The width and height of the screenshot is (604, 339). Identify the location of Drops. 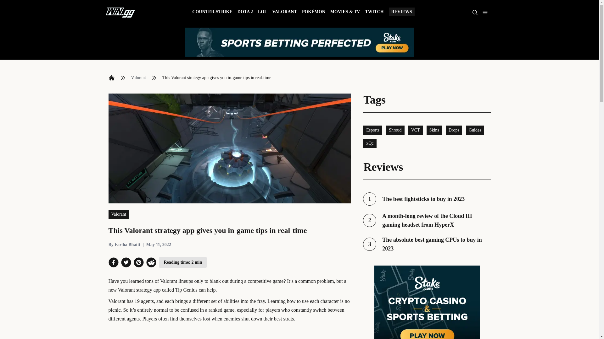
(370, 143).